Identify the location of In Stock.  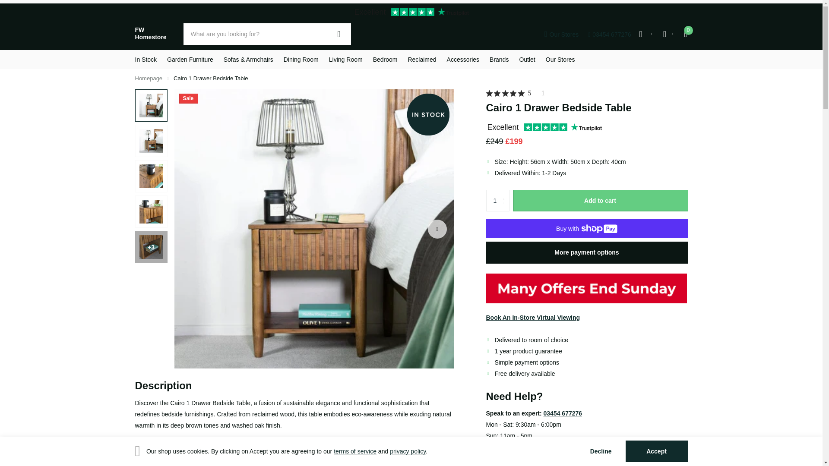
(408, 451).